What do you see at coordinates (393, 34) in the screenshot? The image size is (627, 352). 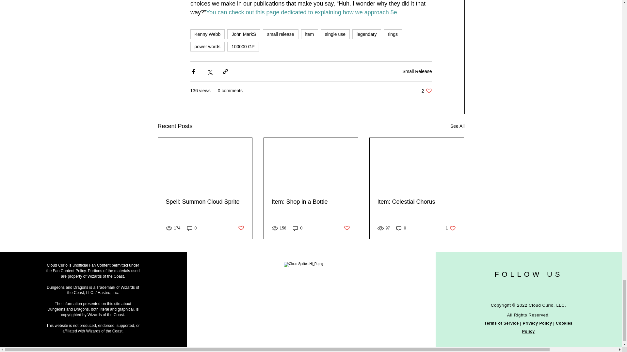 I see `rings` at bounding box center [393, 34].